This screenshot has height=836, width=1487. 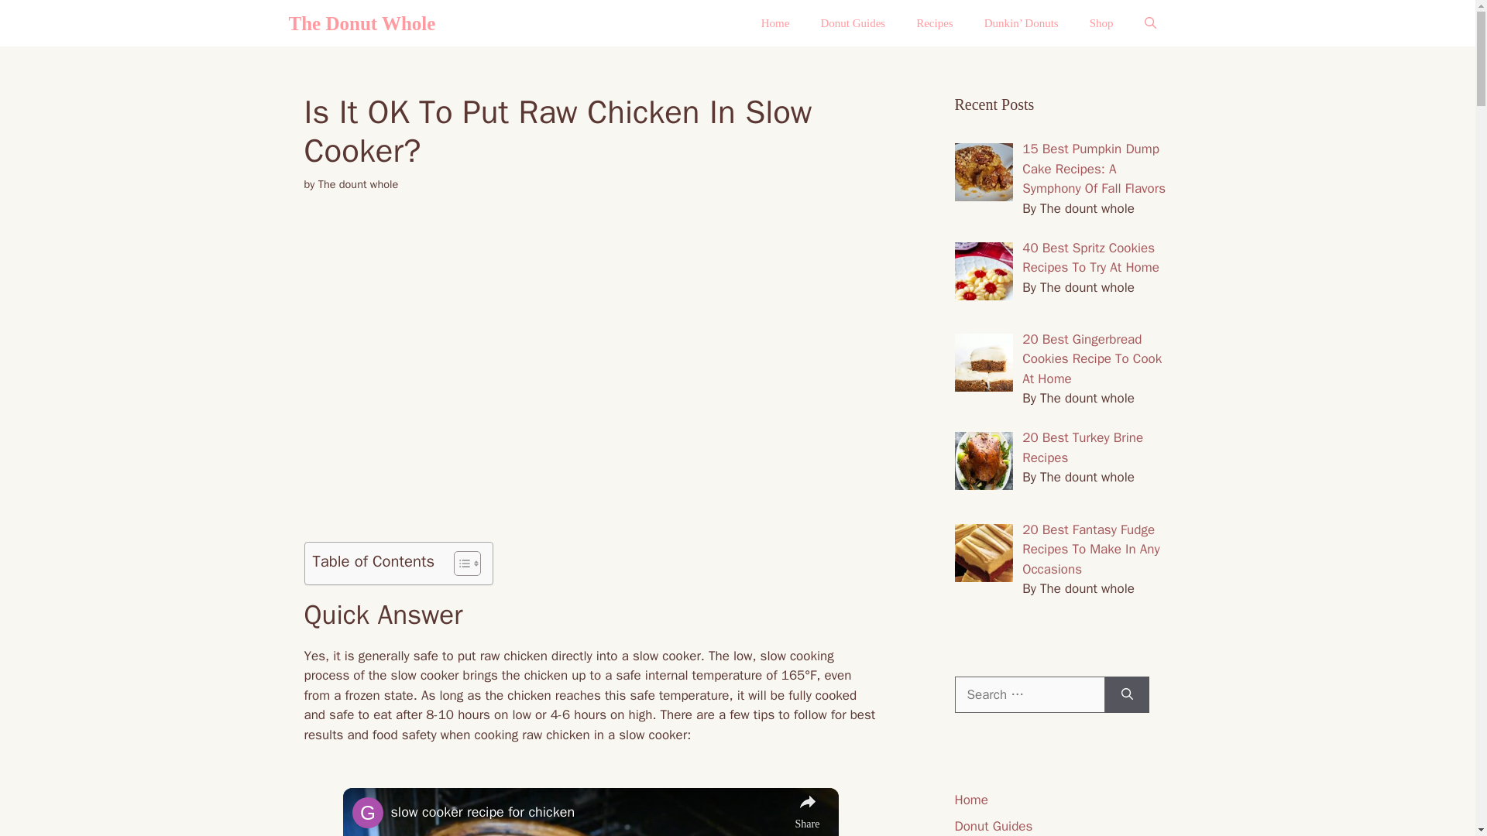 I want to click on Home, so click(x=776, y=23).